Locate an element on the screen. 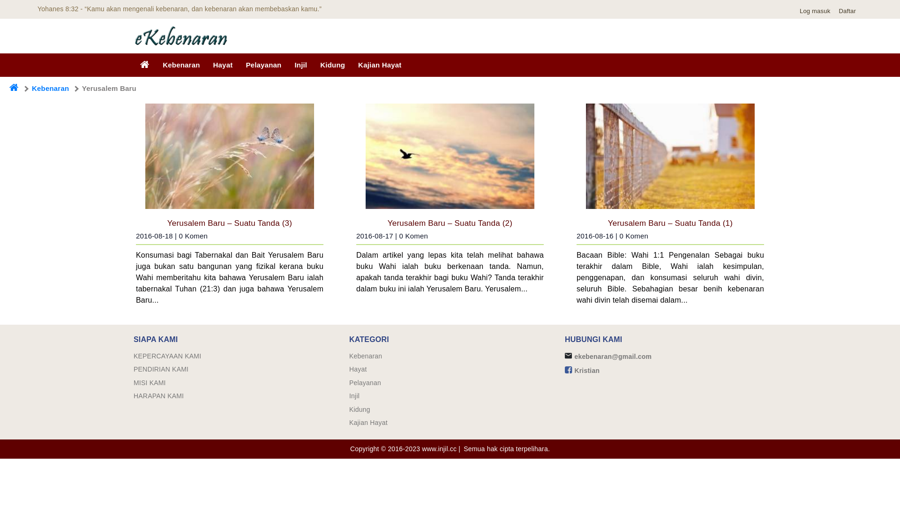 The image size is (900, 506). Kajian Hayat is located at coordinates (380, 65).